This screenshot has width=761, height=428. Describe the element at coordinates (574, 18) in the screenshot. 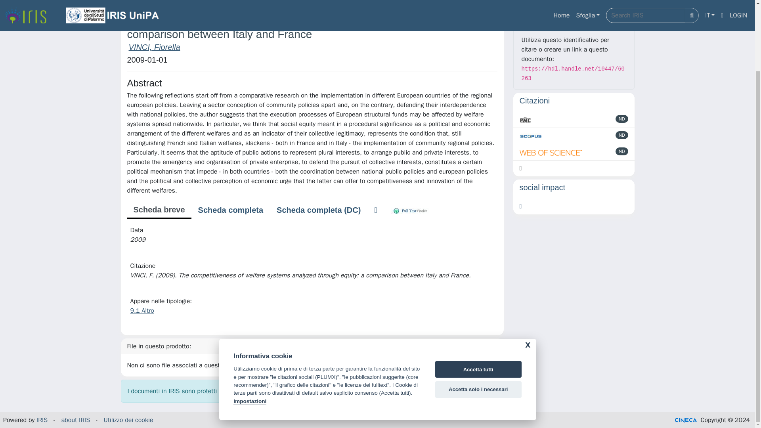

I see ` Informazioni` at that location.